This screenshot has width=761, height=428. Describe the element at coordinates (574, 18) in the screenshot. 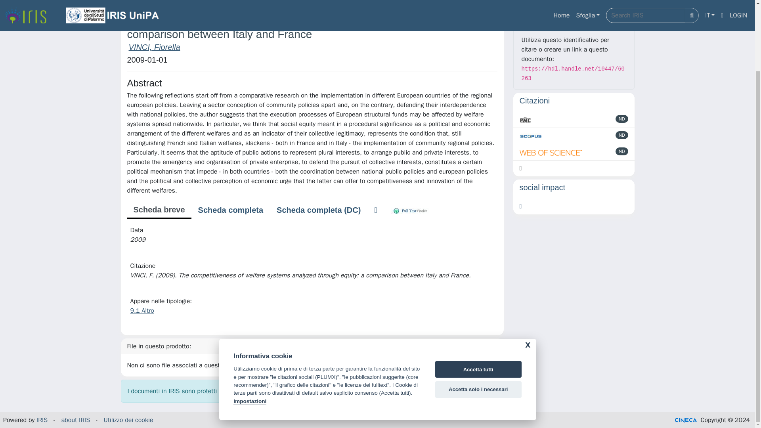

I see ` Informazioni` at that location.